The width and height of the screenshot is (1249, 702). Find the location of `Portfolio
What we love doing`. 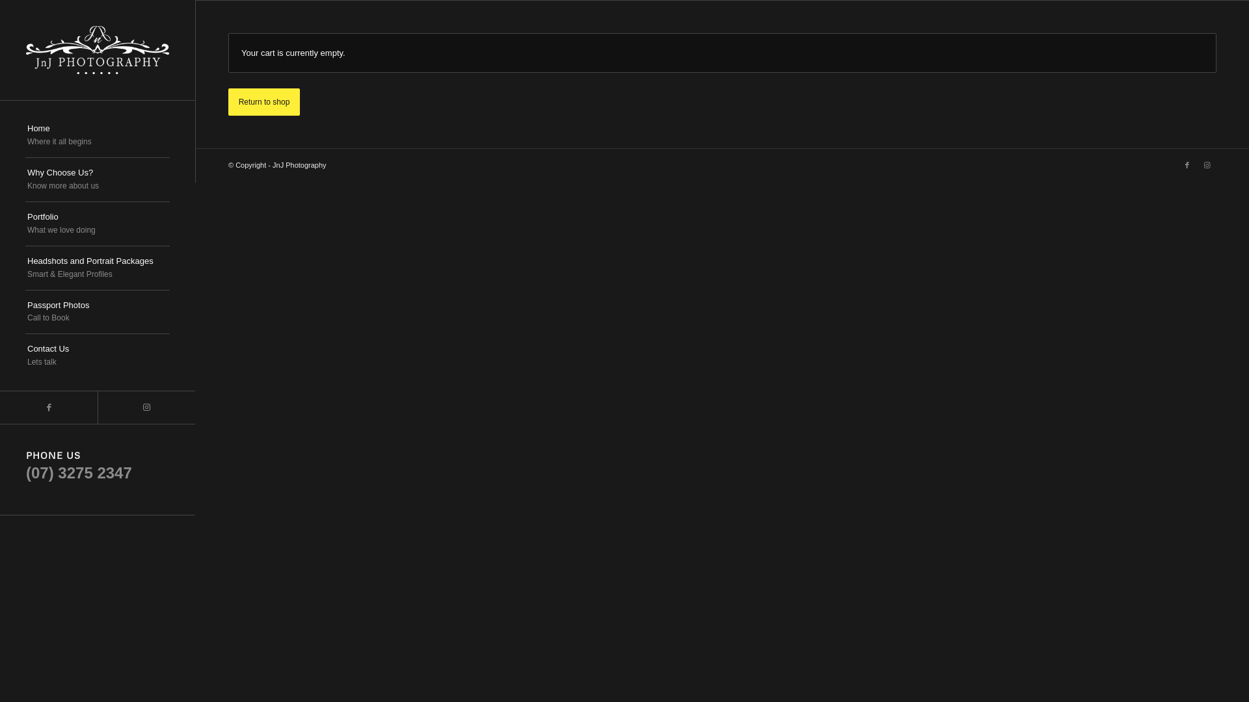

Portfolio
What we love doing is located at coordinates (98, 224).